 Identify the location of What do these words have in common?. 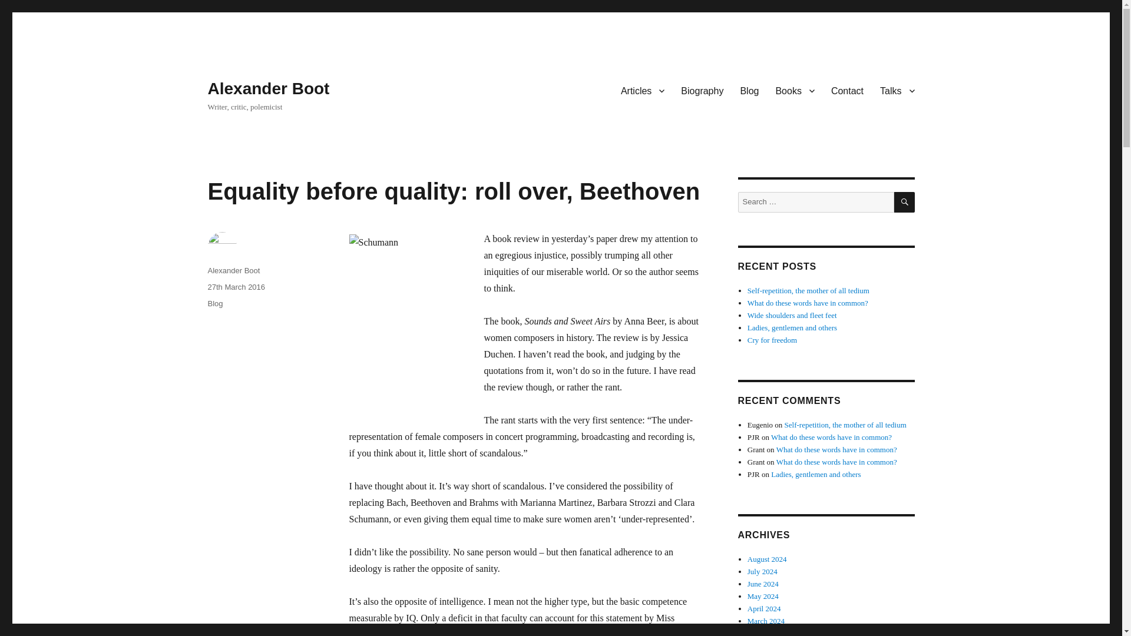
(832, 437).